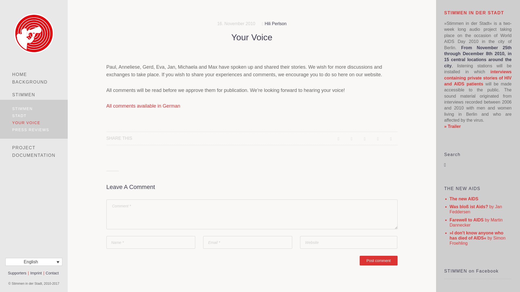 The width and height of the screenshot is (520, 292). I want to click on HOME, so click(34, 75).